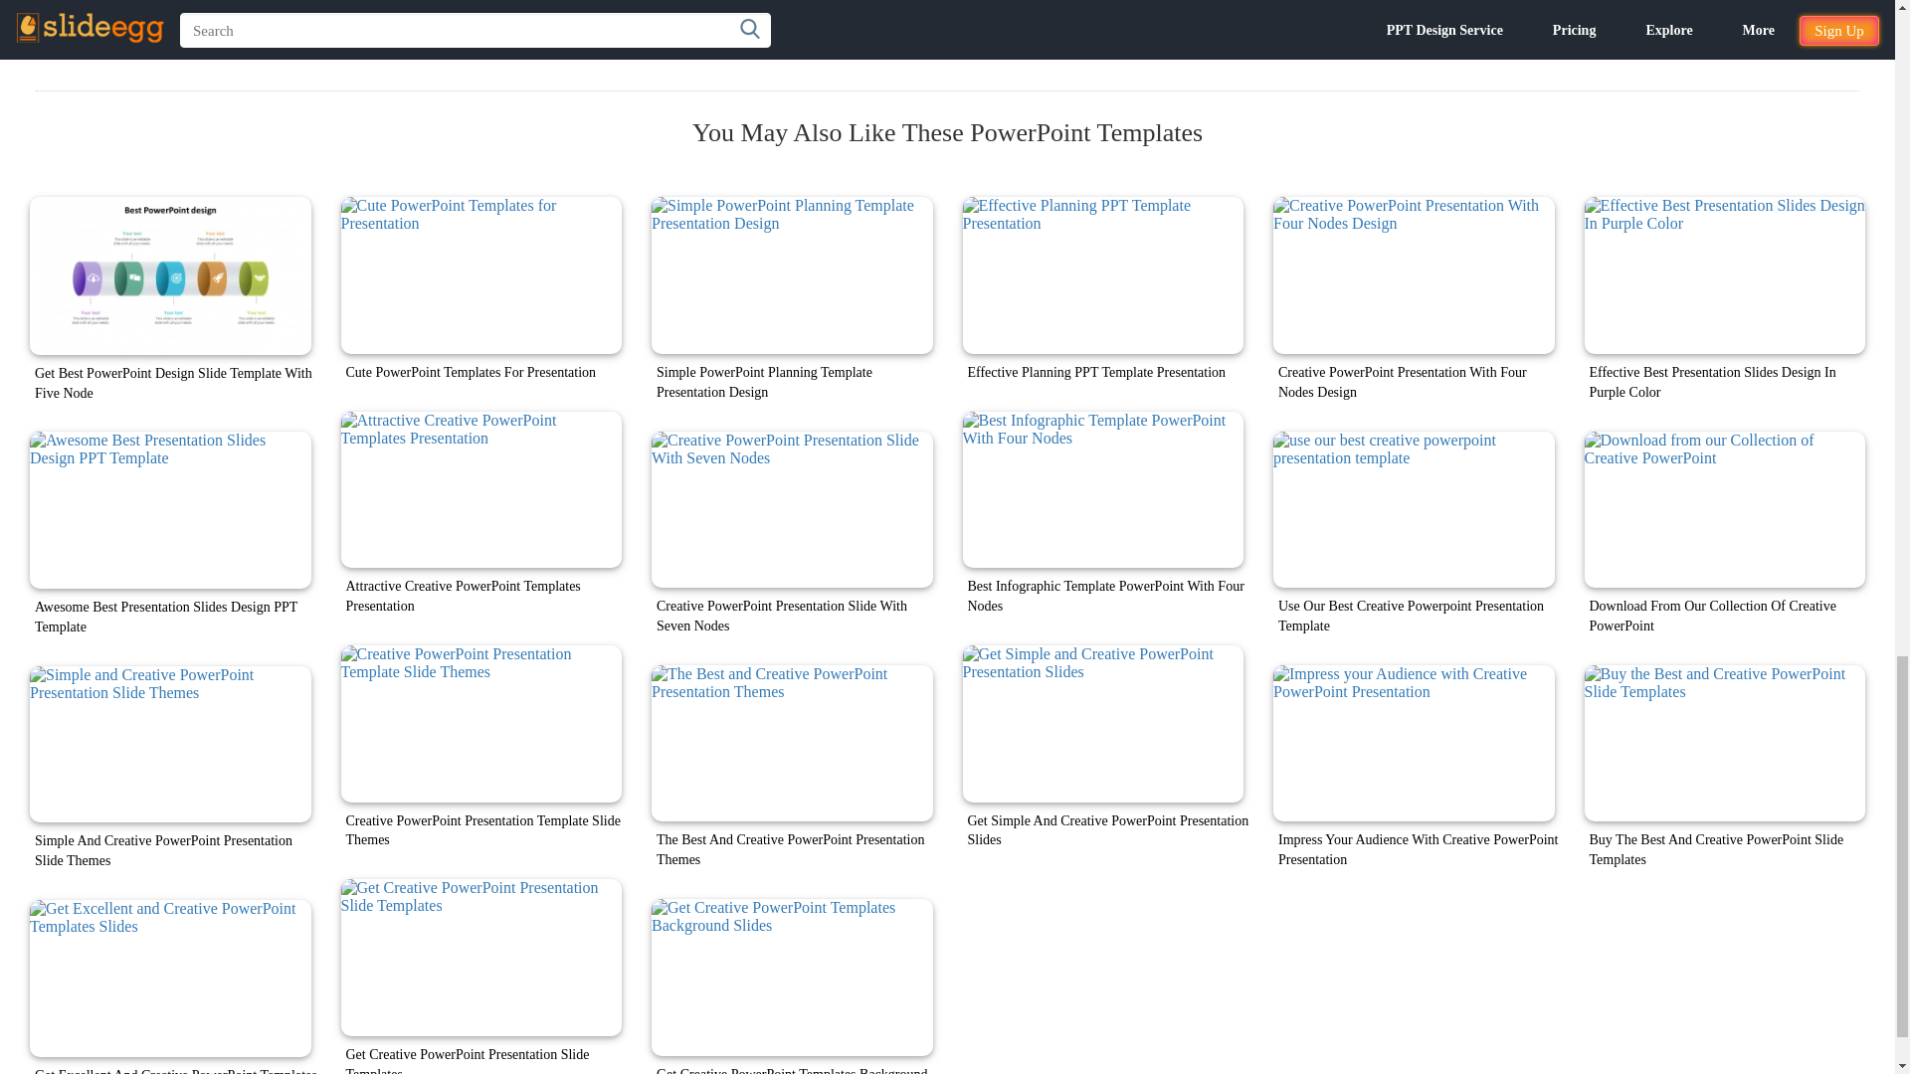  What do you see at coordinates (1103, 489) in the screenshot?
I see `Best Infographic Template PowerPoint With Four Nodes` at bounding box center [1103, 489].